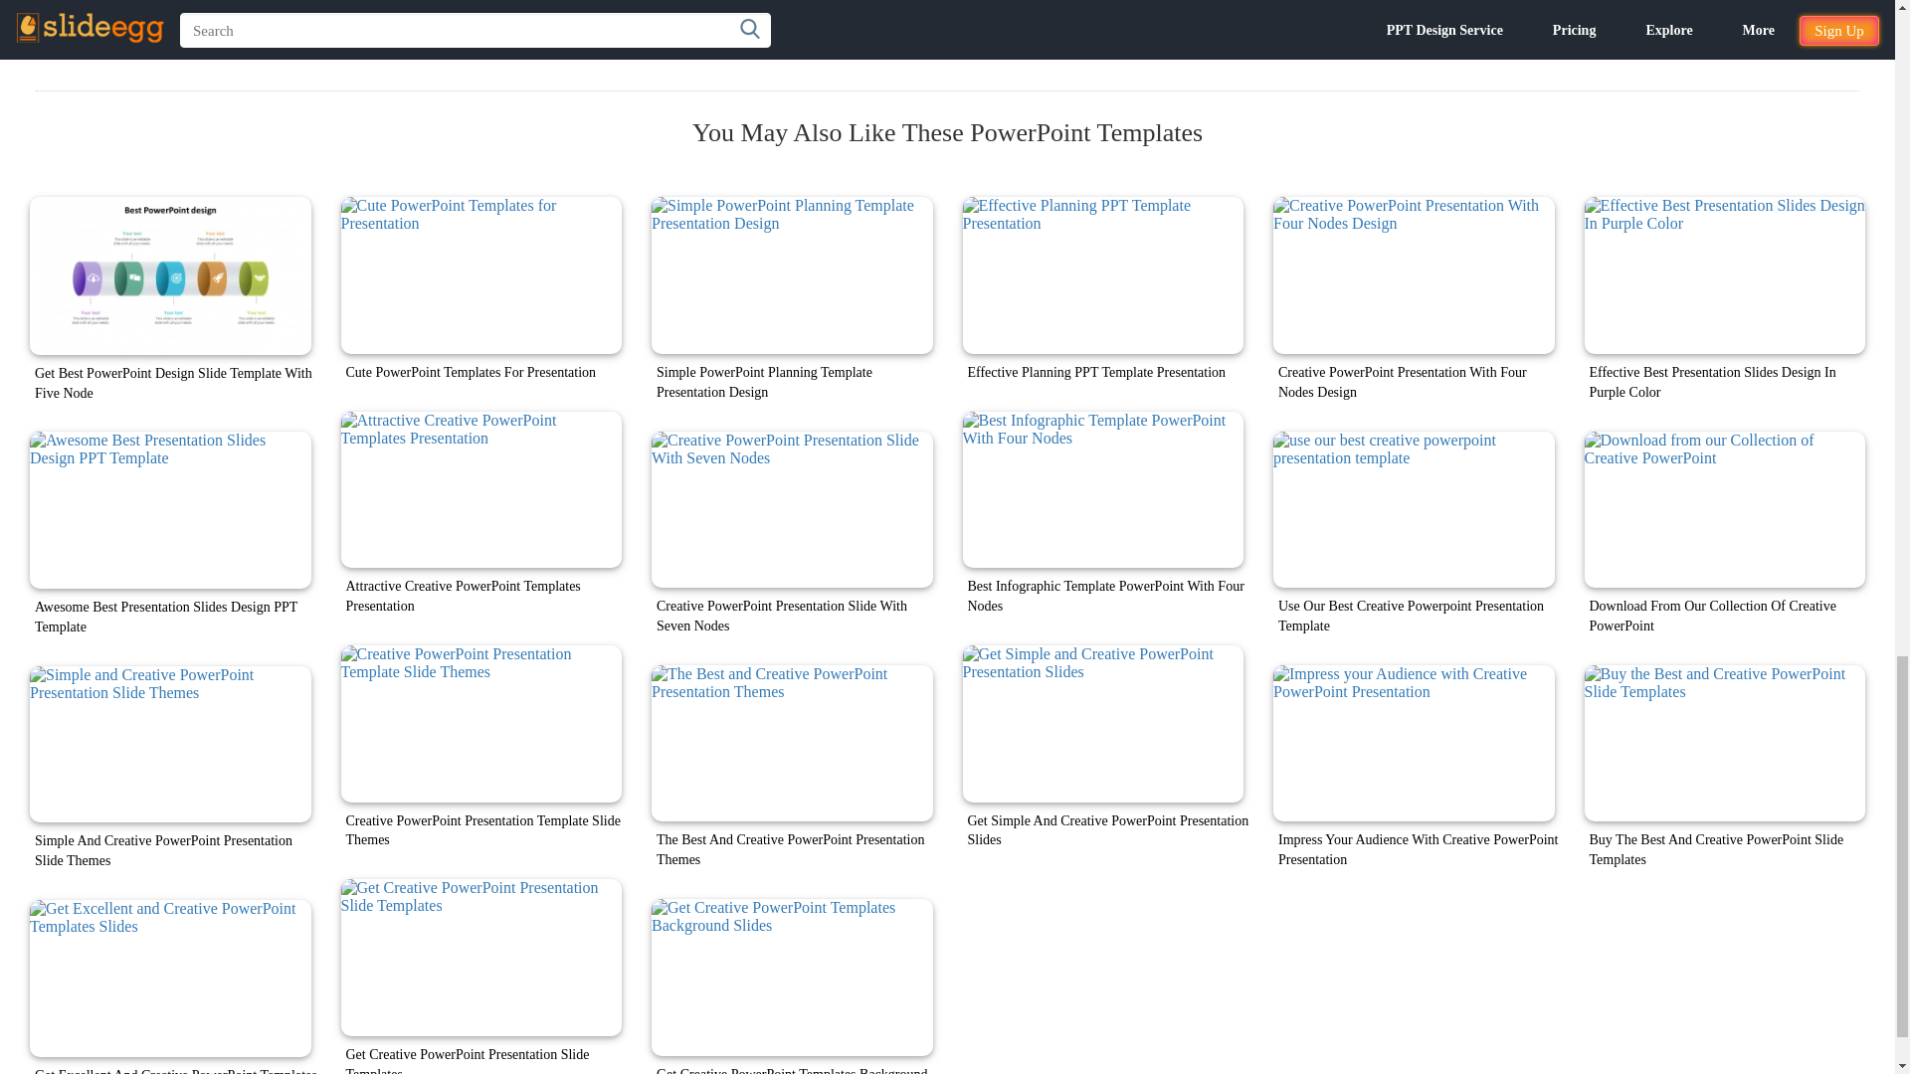  What do you see at coordinates (1103, 489) in the screenshot?
I see `Best Infographic Template PowerPoint With Four Nodes` at bounding box center [1103, 489].